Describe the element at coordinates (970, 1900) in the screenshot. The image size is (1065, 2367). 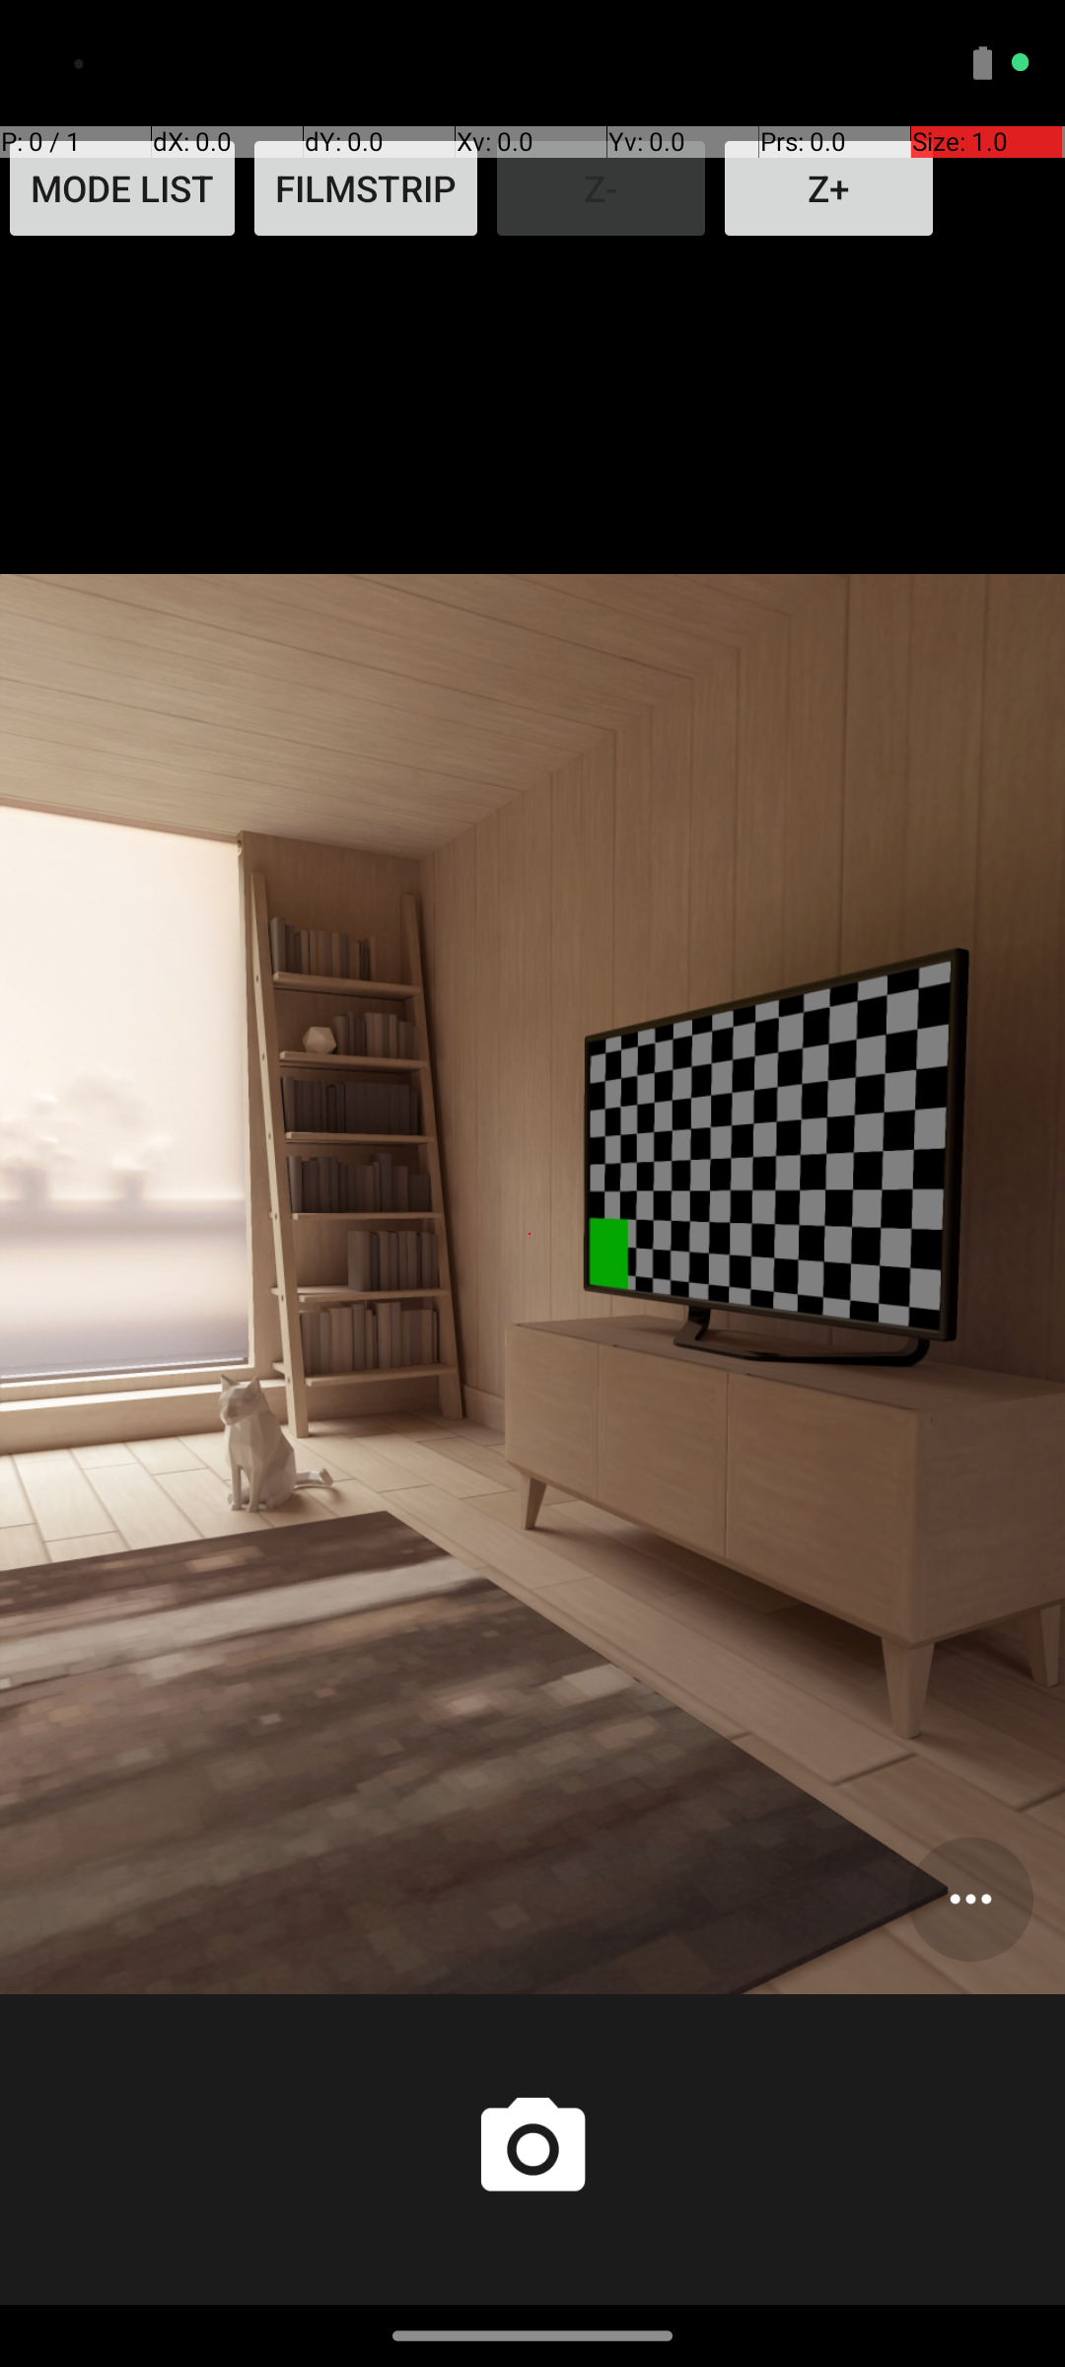
I see `Options` at that location.